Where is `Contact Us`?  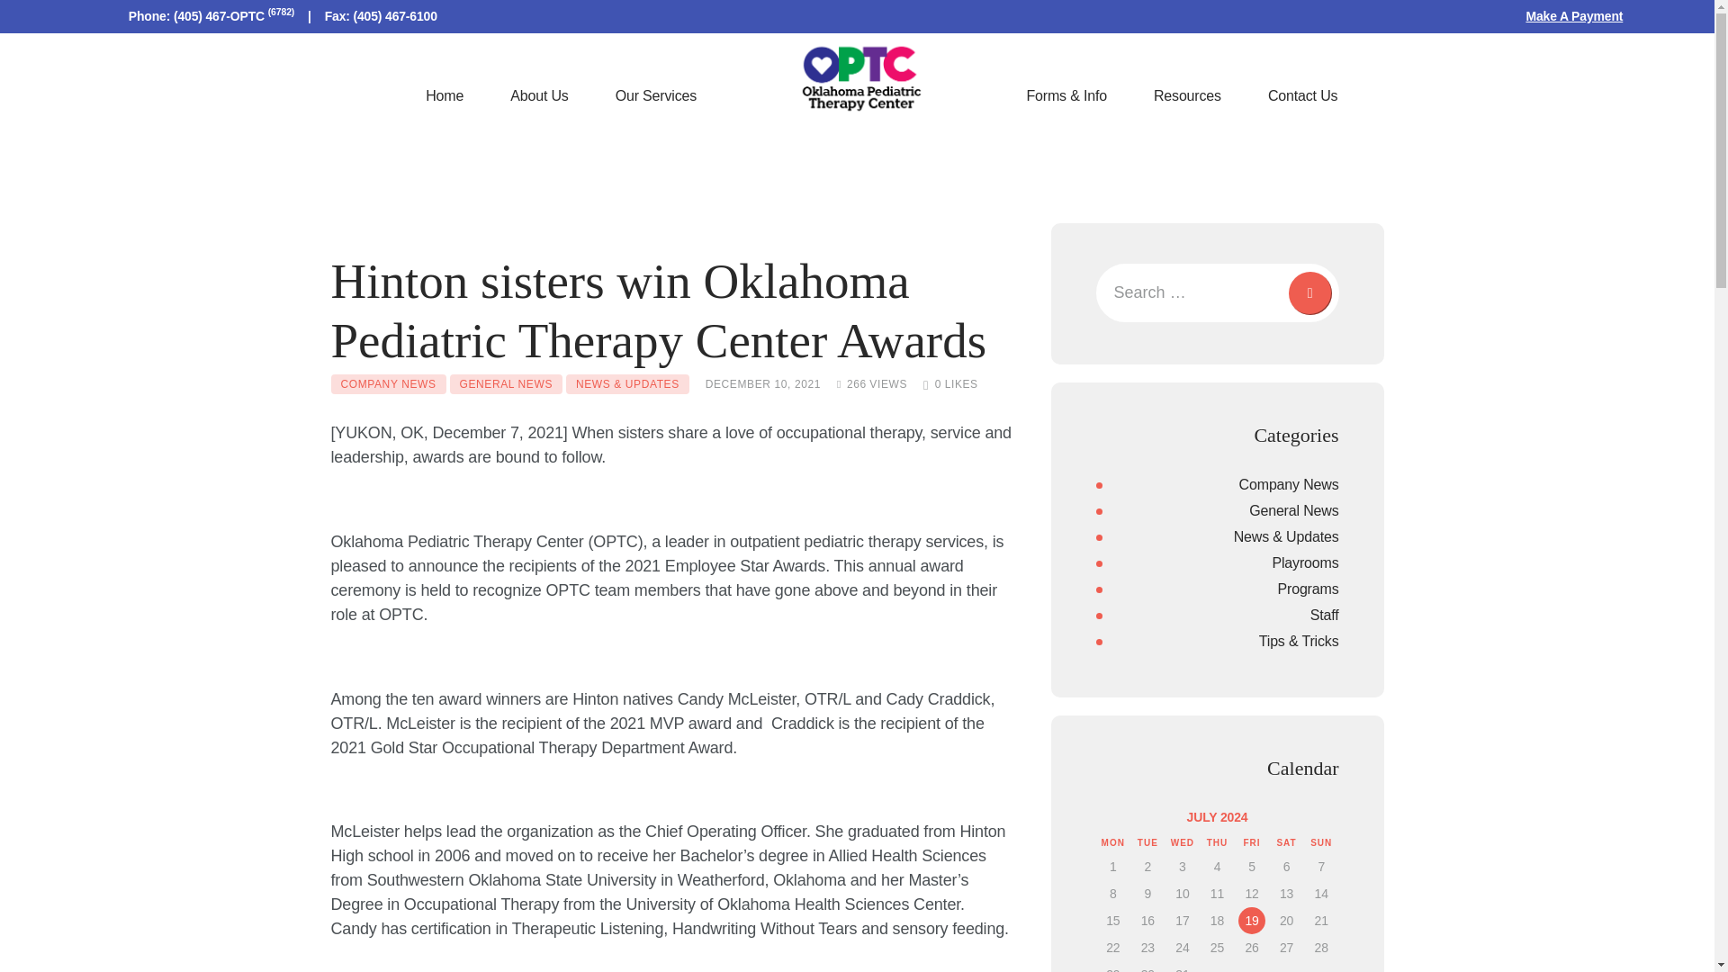 Contact Us is located at coordinates (1301, 95).